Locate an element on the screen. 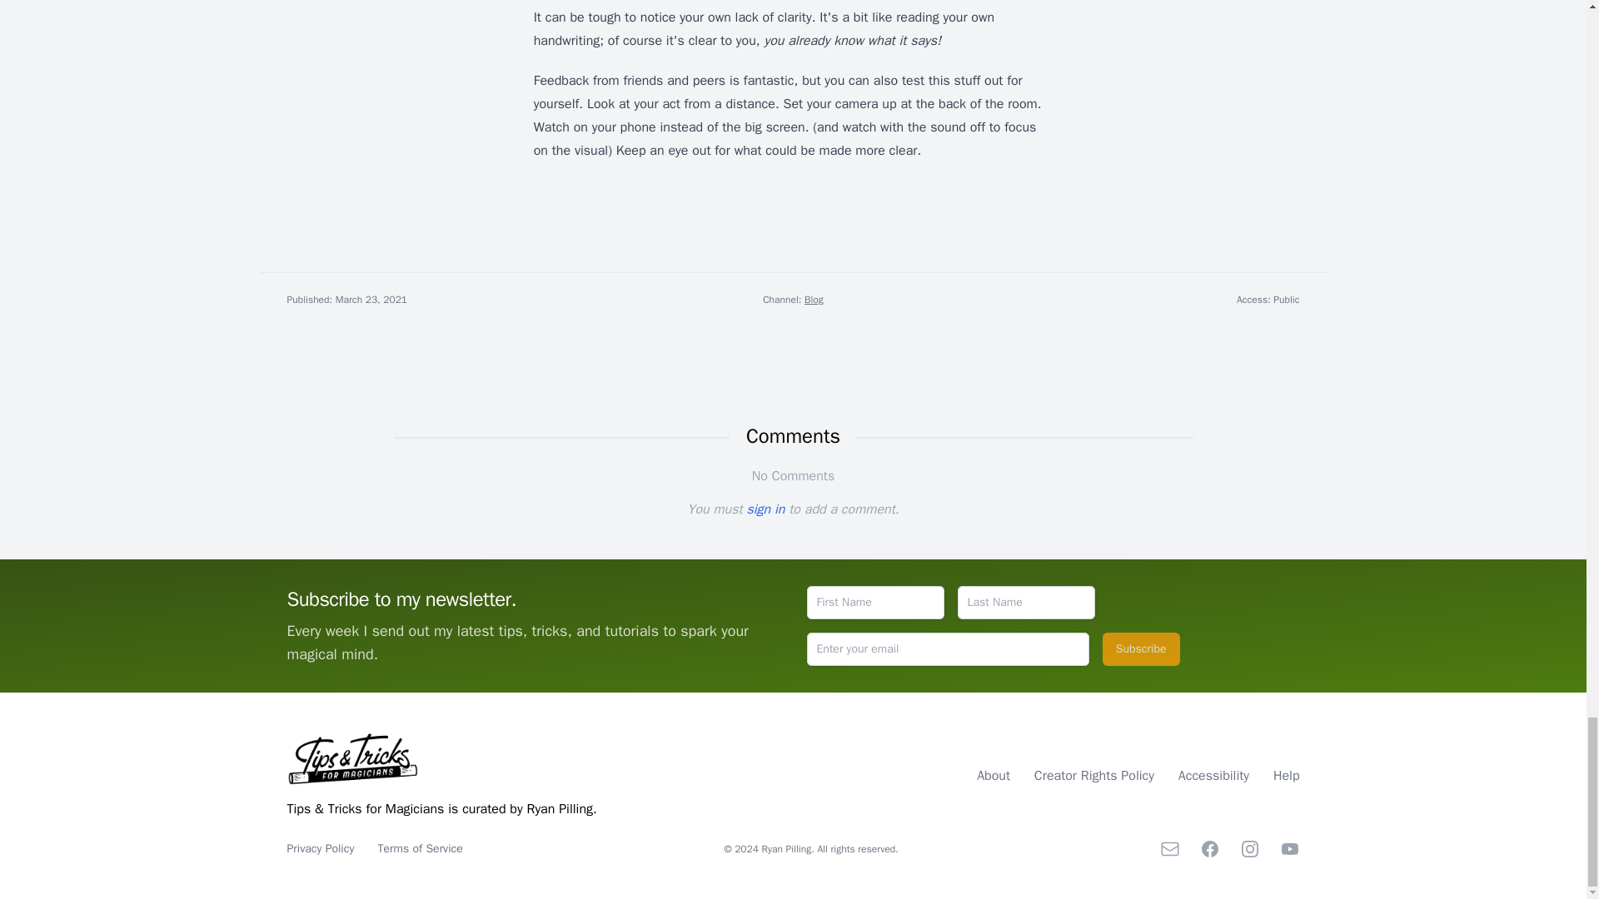  Email is located at coordinates (1169, 849).